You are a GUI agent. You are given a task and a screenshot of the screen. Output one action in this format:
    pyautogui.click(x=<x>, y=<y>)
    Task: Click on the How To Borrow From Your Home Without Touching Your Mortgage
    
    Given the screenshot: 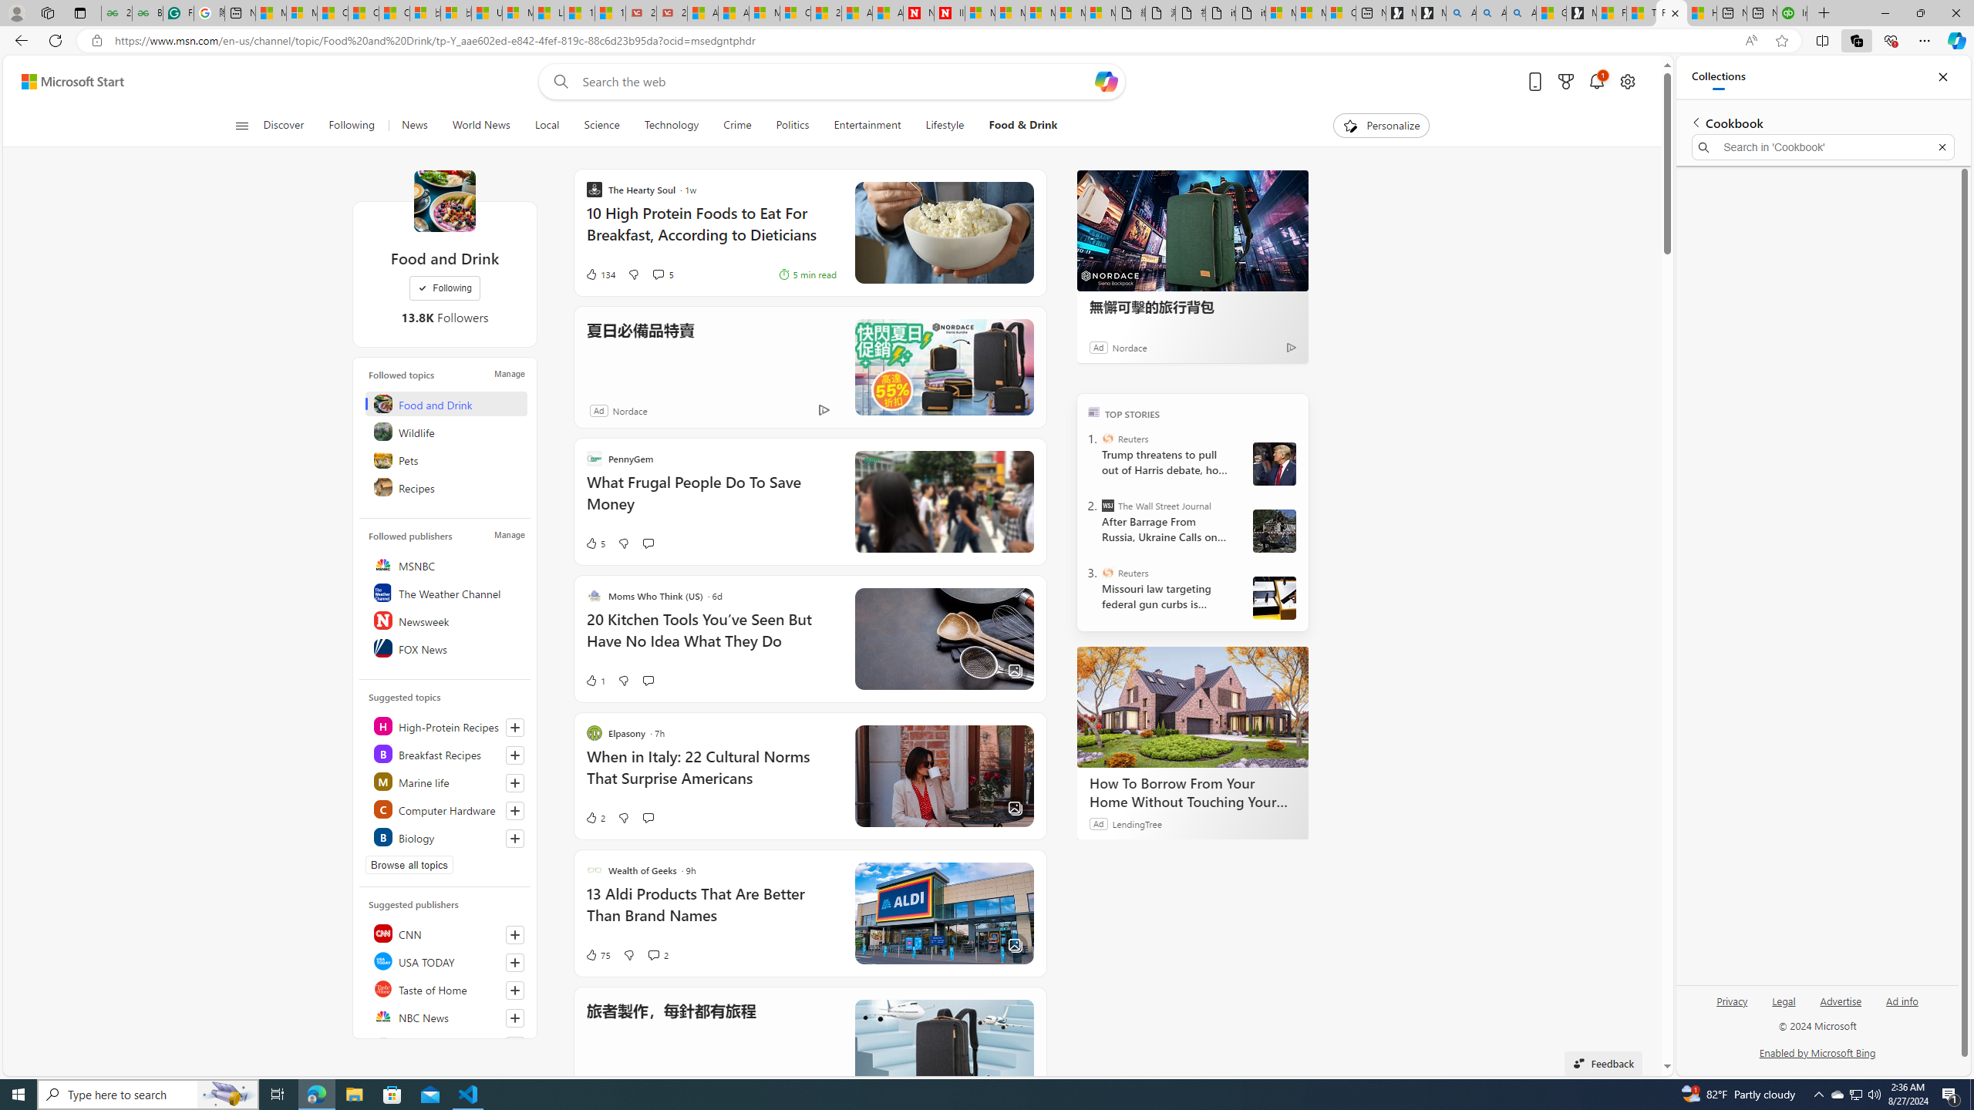 What is the action you would take?
    pyautogui.click(x=1193, y=708)
    